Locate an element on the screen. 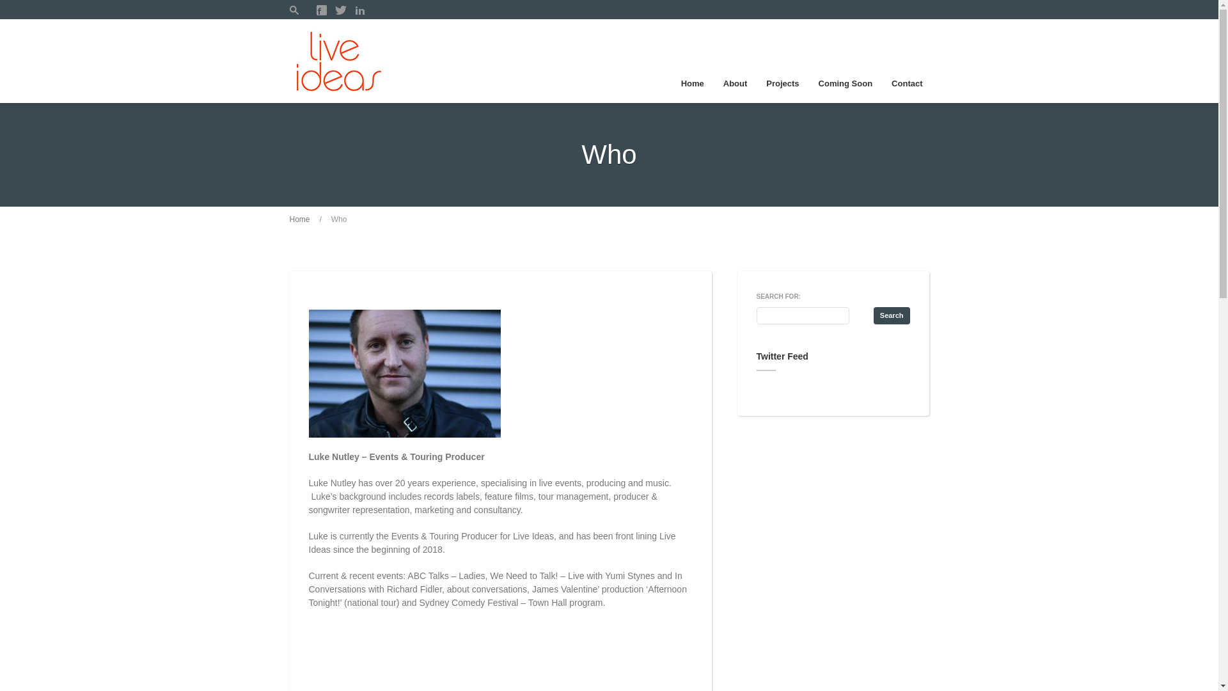 This screenshot has width=1228, height=691. Who is located at coordinates (339, 219).